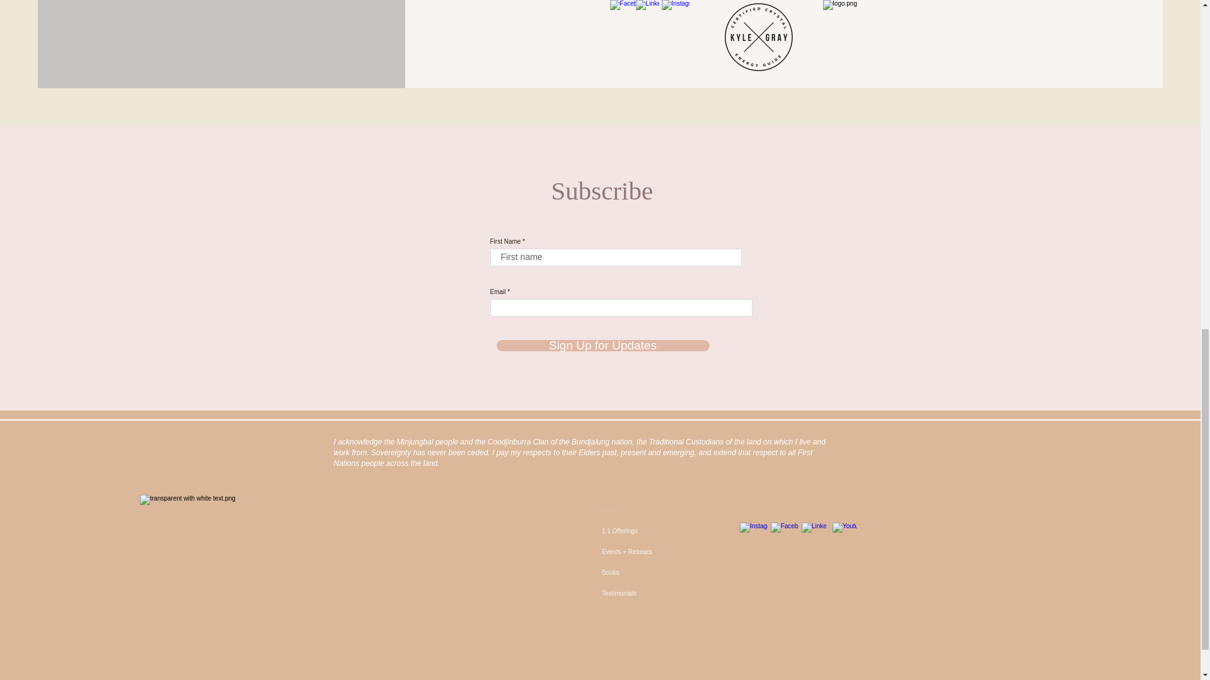 The height and width of the screenshot is (680, 1210). What do you see at coordinates (654, 572) in the screenshot?
I see `Books` at bounding box center [654, 572].